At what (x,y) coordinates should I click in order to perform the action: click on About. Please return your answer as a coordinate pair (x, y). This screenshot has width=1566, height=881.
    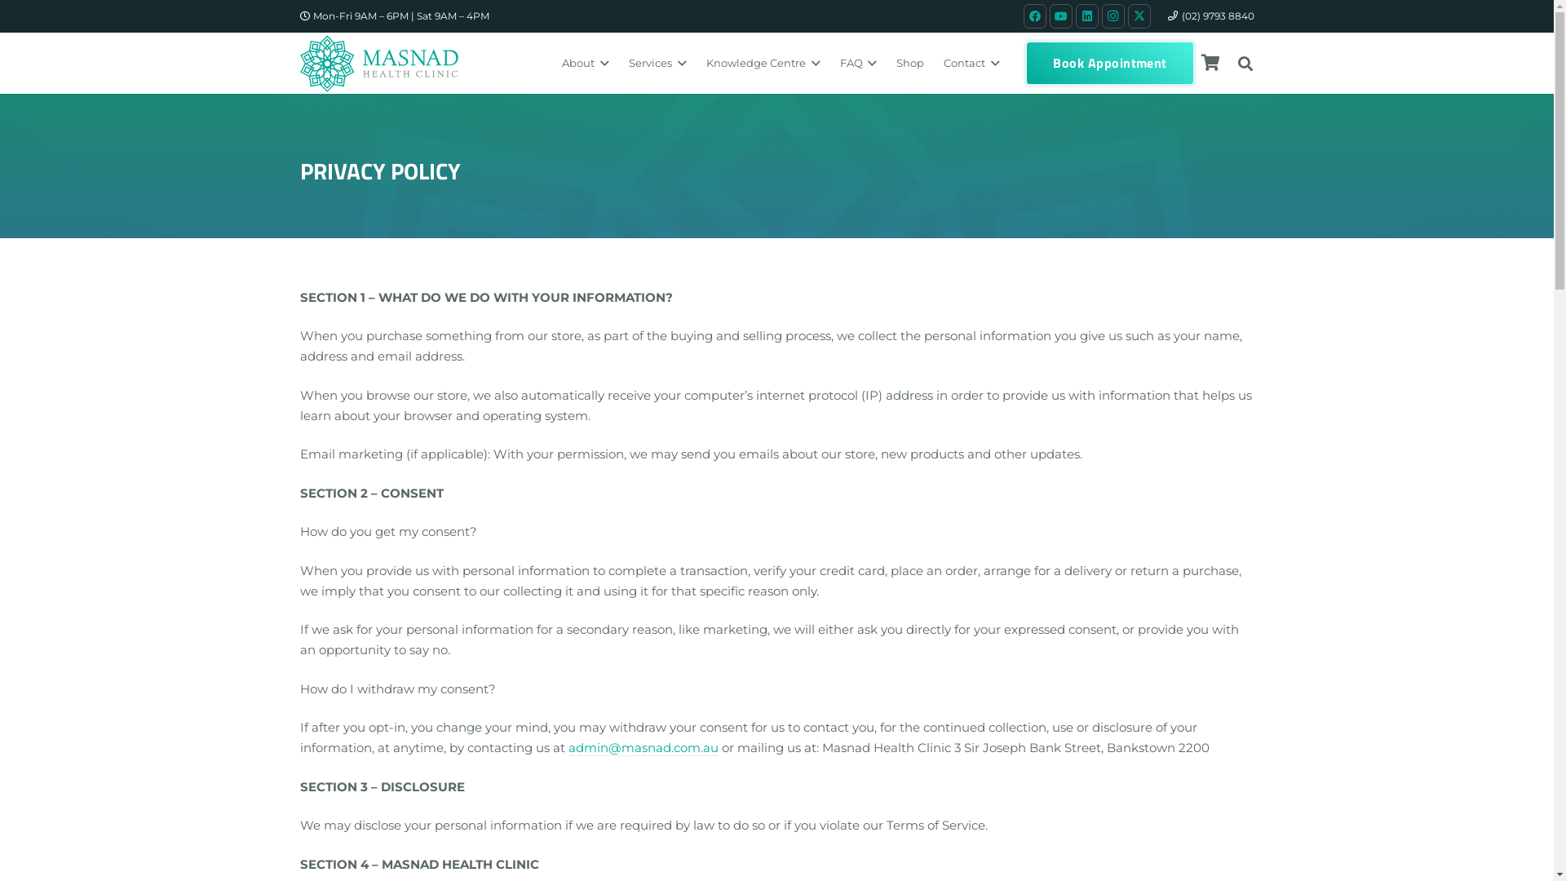
    Looking at the image, I should click on (586, 64).